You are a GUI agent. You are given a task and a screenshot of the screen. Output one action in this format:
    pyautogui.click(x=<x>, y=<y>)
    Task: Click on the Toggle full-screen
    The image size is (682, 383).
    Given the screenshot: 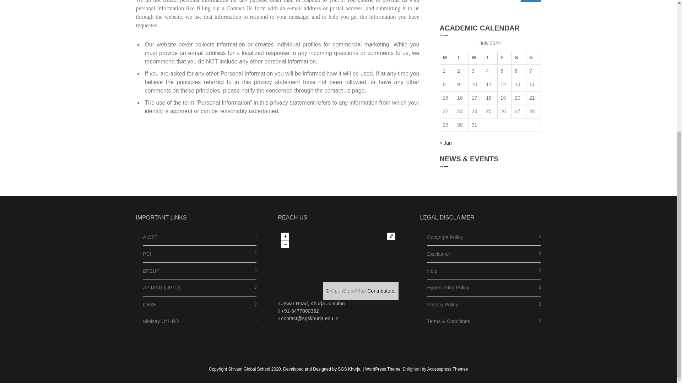 What is the action you would take?
    pyautogui.click(x=391, y=236)
    